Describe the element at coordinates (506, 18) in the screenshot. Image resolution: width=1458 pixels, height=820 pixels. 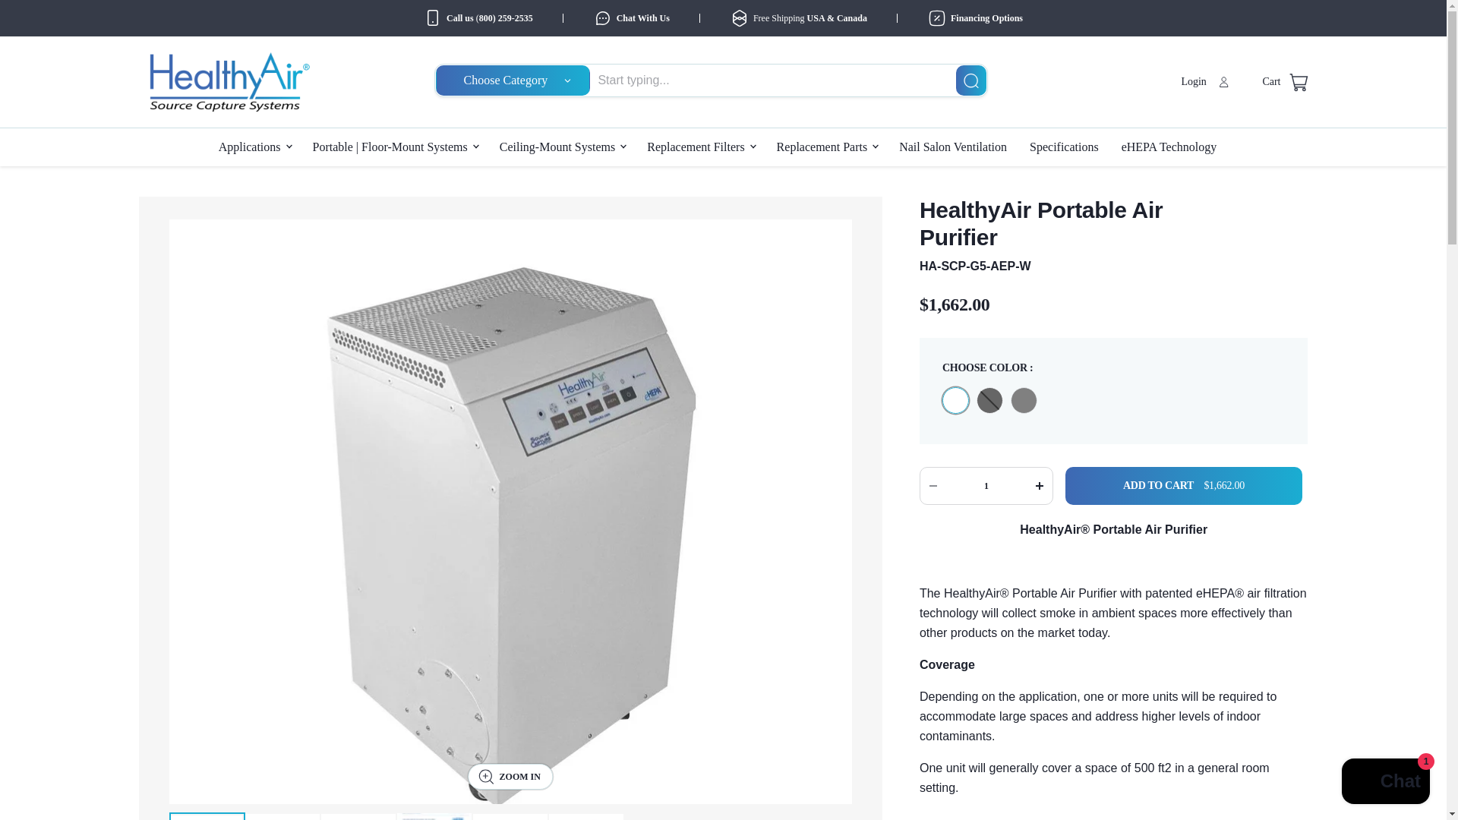
I see `1` at that location.